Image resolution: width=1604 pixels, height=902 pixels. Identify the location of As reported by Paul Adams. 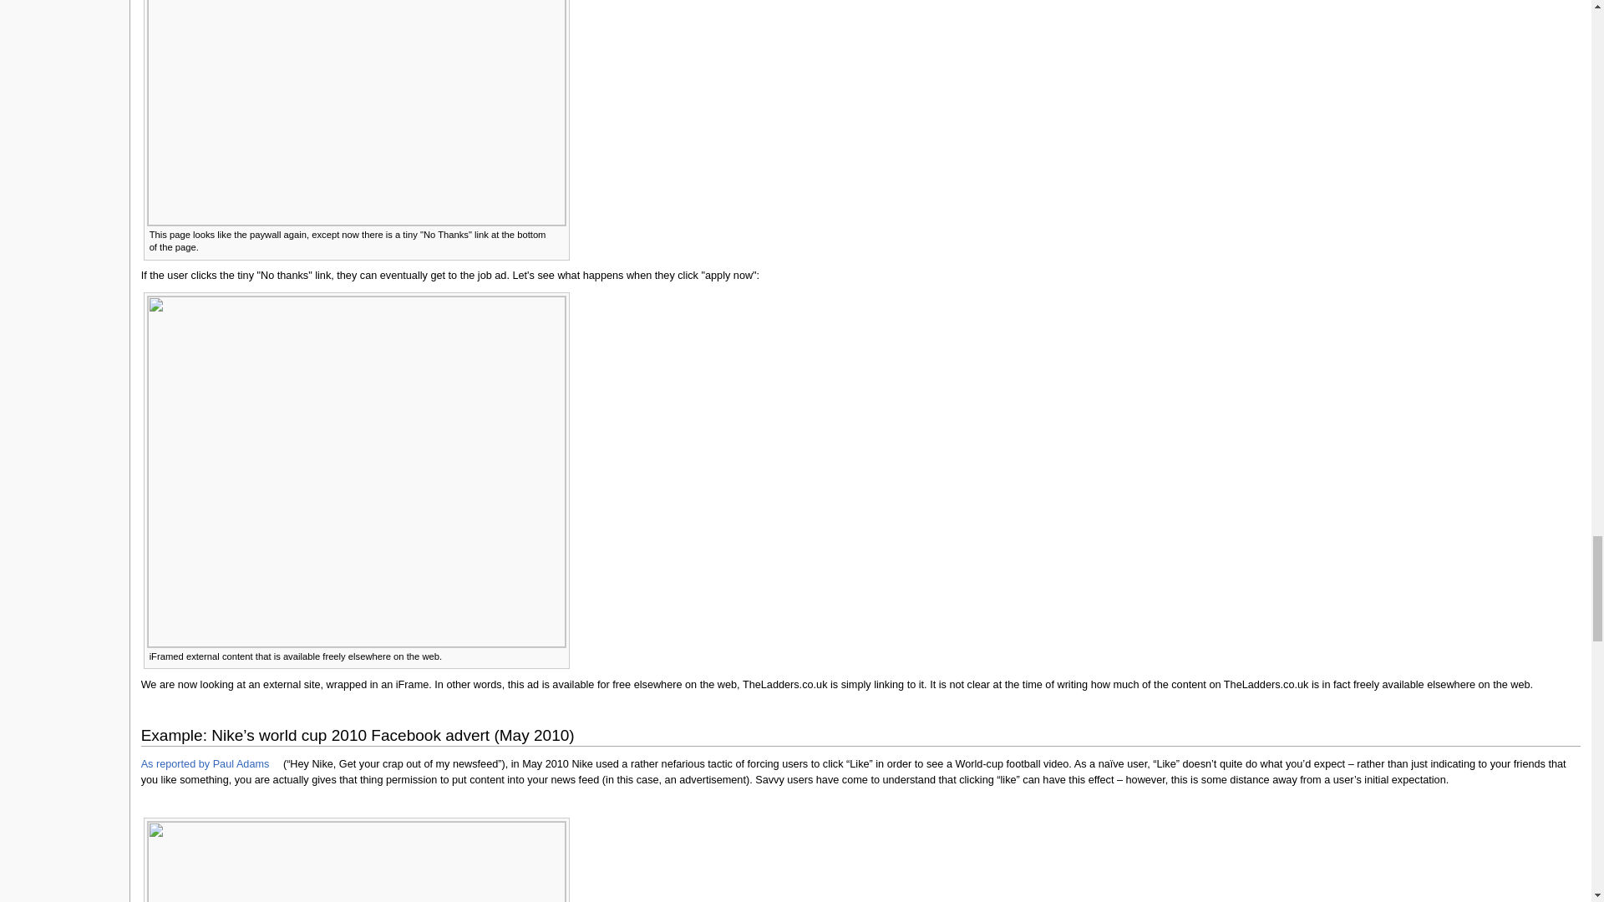
(211, 764).